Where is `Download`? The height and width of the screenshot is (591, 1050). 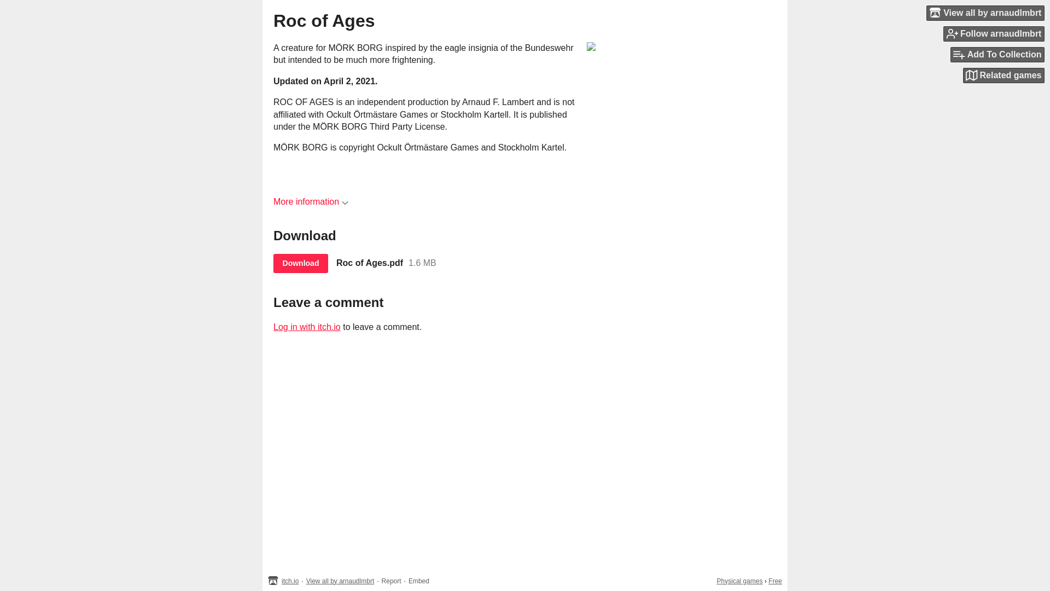 Download is located at coordinates (300, 263).